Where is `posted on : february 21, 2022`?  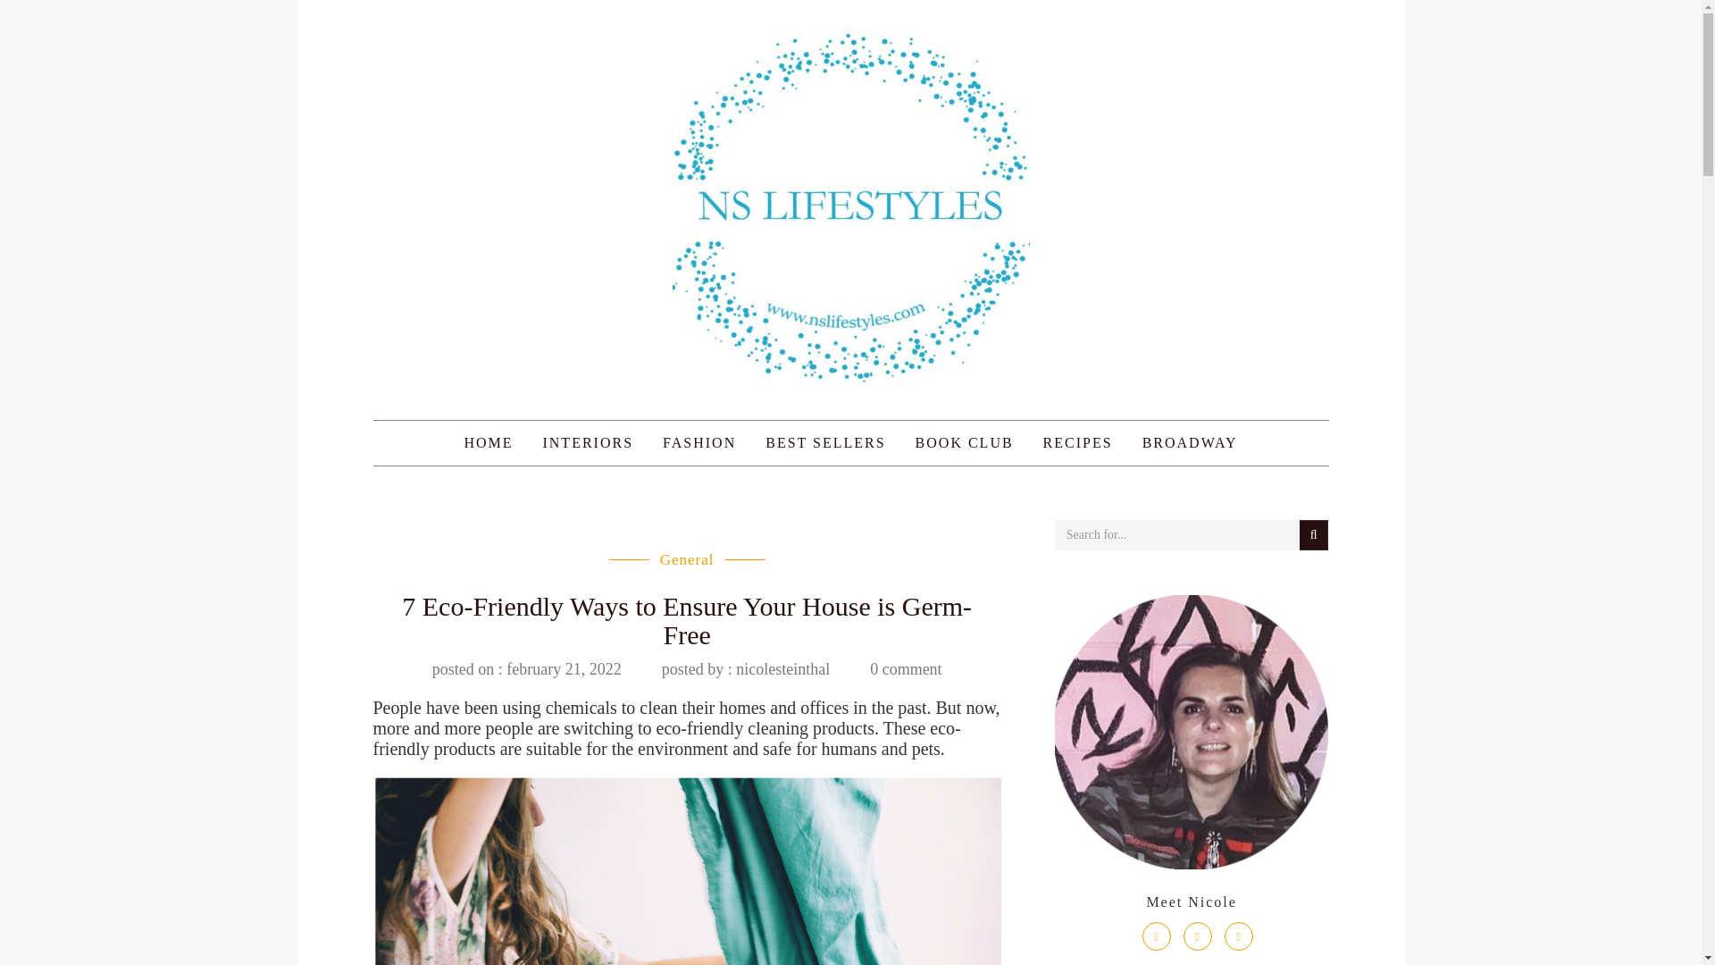
posted on : february 21, 2022 is located at coordinates (526, 668).